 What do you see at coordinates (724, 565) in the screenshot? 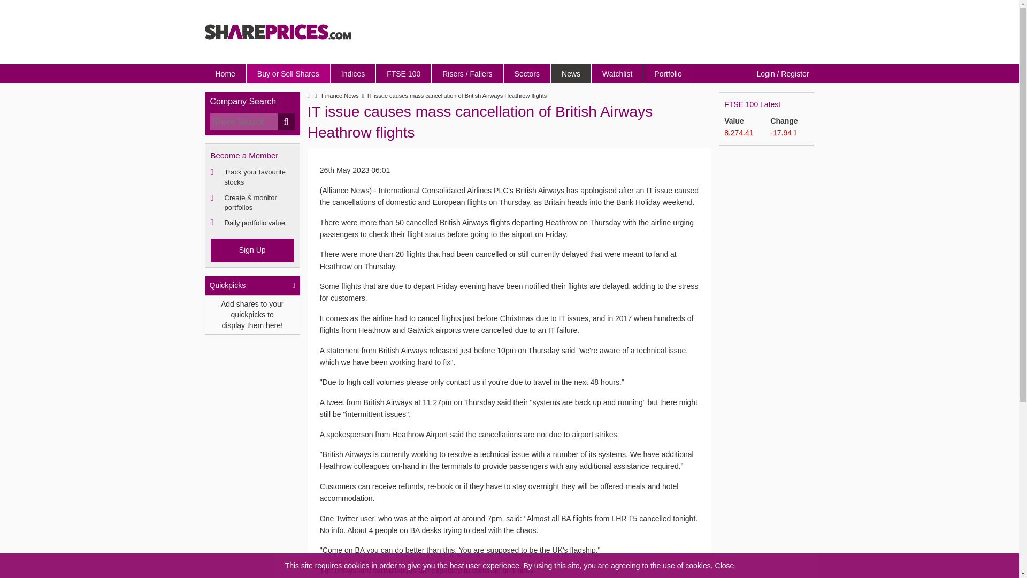
I see `Close` at bounding box center [724, 565].